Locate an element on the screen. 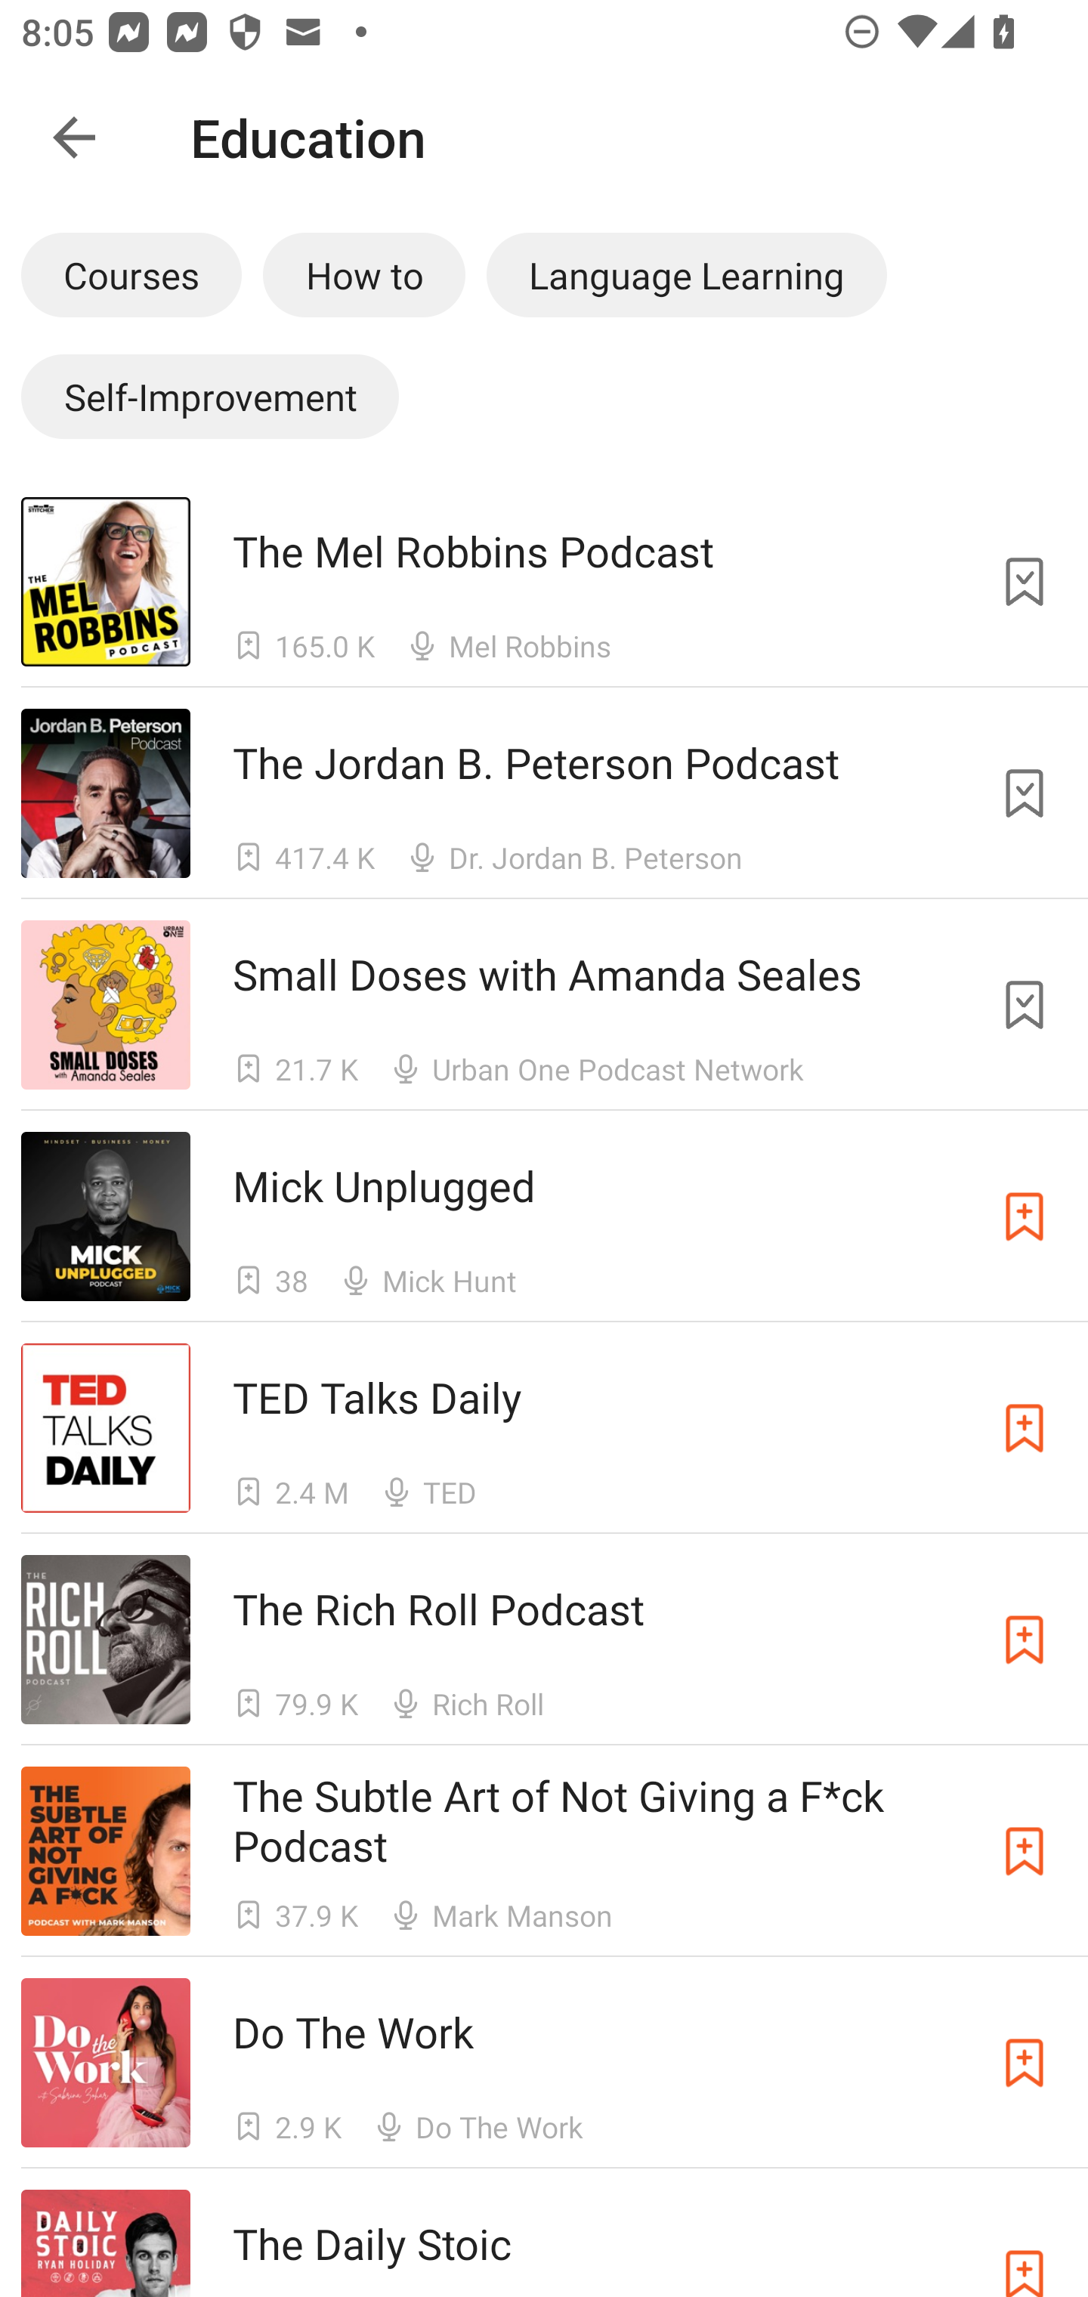  Subscribe is located at coordinates (1025, 1851).